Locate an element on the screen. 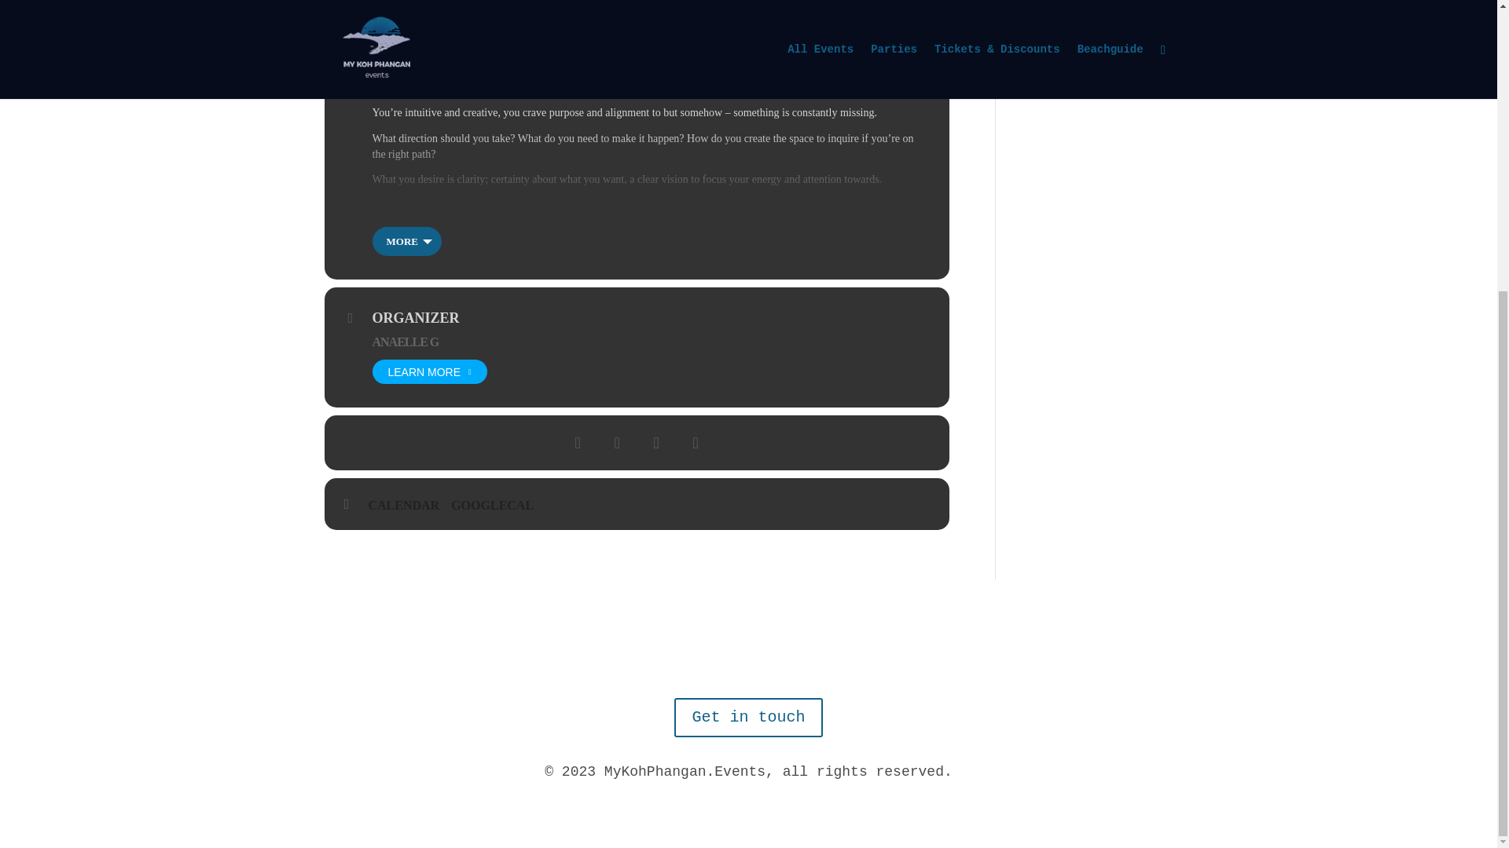 The height and width of the screenshot is (848, 1509). GOOGLECAL is located at coordinates (498, 506).